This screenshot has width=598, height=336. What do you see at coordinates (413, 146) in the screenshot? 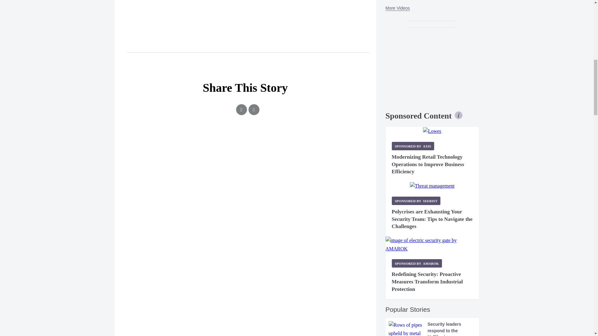
I see `Sponsored by Axis` at bounding box center [413, 146].